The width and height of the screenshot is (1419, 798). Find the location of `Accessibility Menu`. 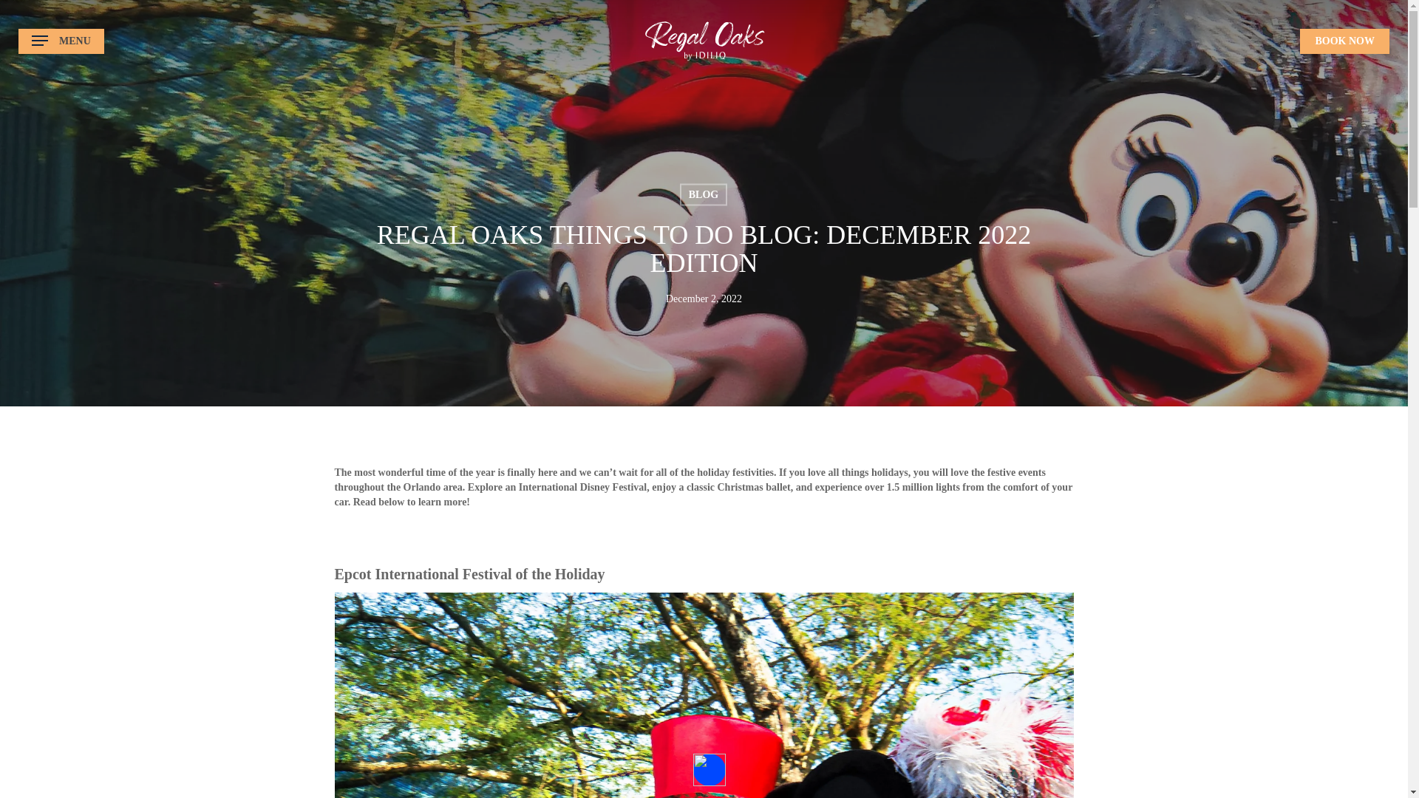

Accessibility Menu is located at coordinates (709, 769).